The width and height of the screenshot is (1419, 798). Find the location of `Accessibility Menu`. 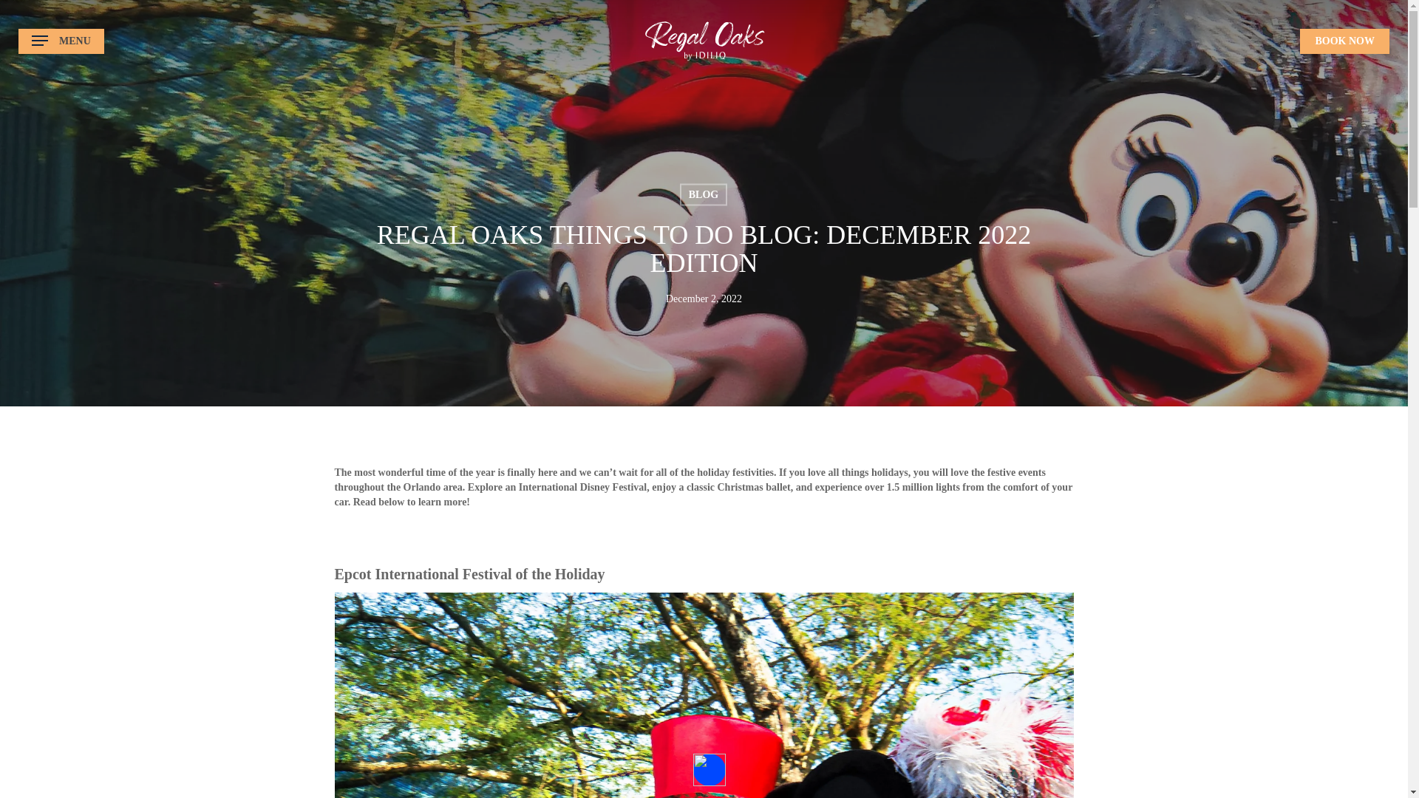

Accessibility Menu is located at coordinates (709, 769).